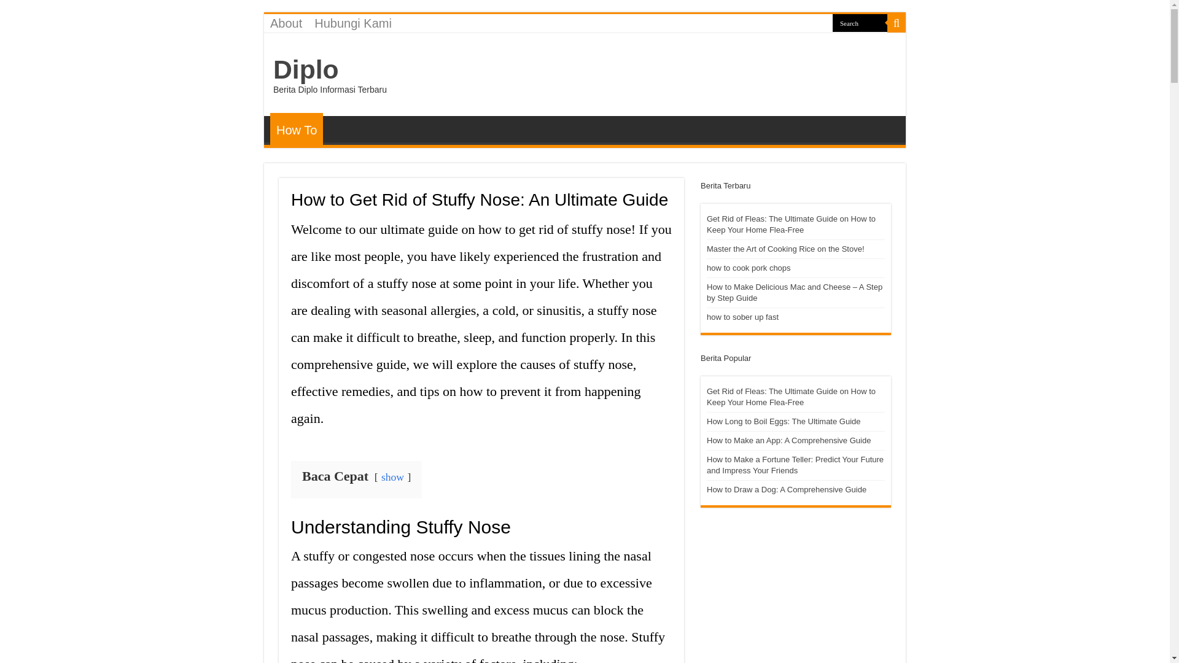 This screenshot has width=1179, height=663. What do you see at coordinates (392, 476) in the screenshot?
I see `show` at bounding box center [392, 476].